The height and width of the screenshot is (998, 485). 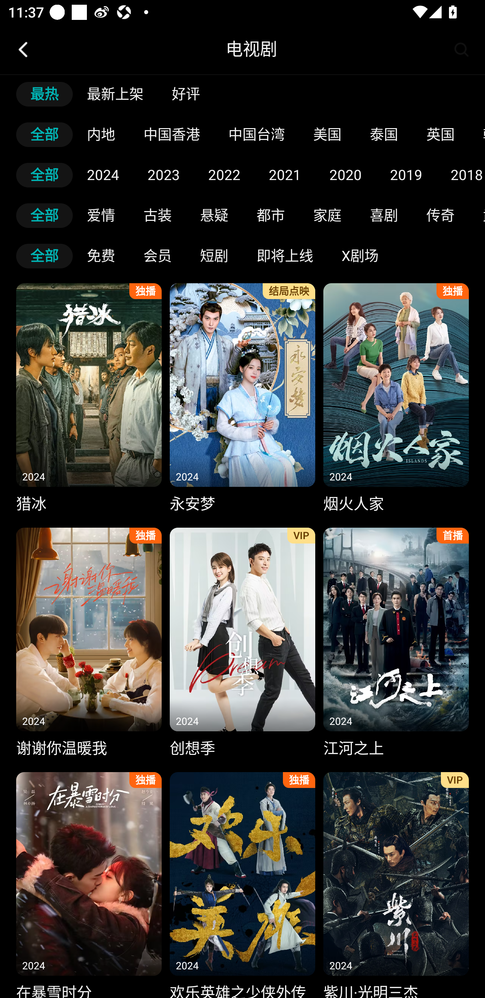 I want to click on 2024, so click(x=103, y=175).